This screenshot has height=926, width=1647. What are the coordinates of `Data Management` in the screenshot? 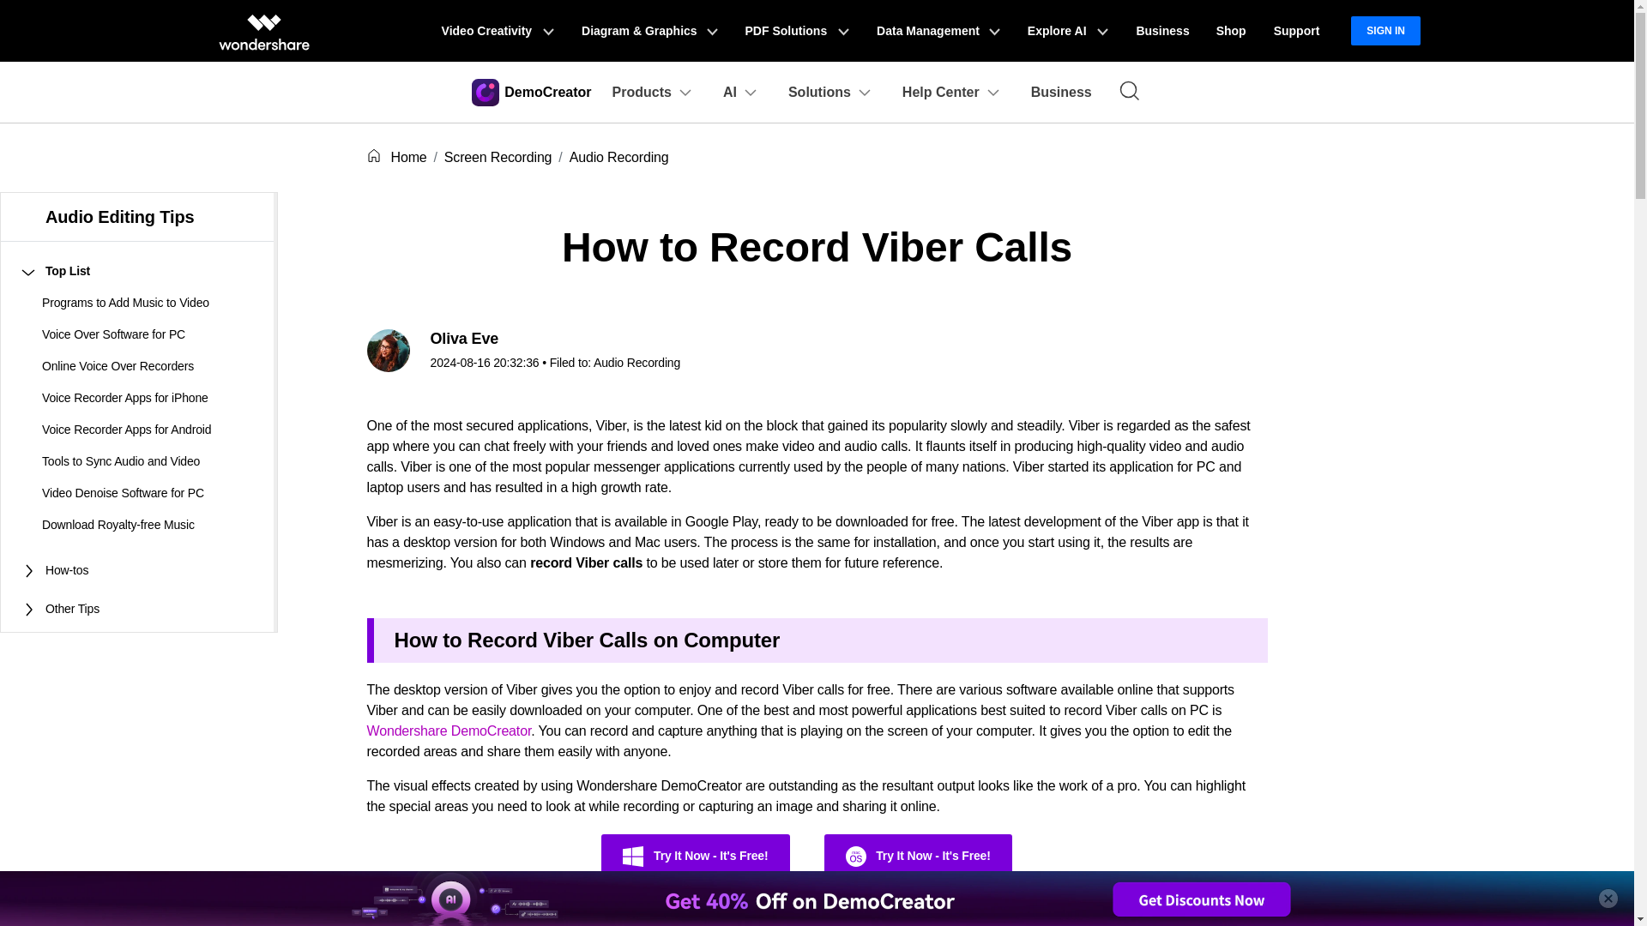 It's located at (938, 31).